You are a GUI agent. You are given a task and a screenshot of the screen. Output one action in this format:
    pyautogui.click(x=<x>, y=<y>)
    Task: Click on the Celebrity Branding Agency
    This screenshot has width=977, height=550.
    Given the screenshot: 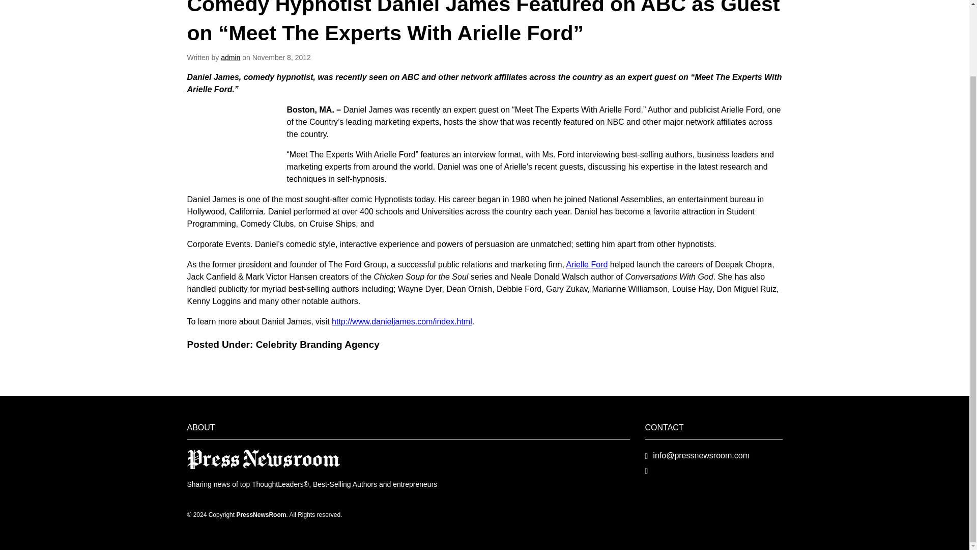 What is the action you would take?
    pyautogui.click(x=318, y=344)
    